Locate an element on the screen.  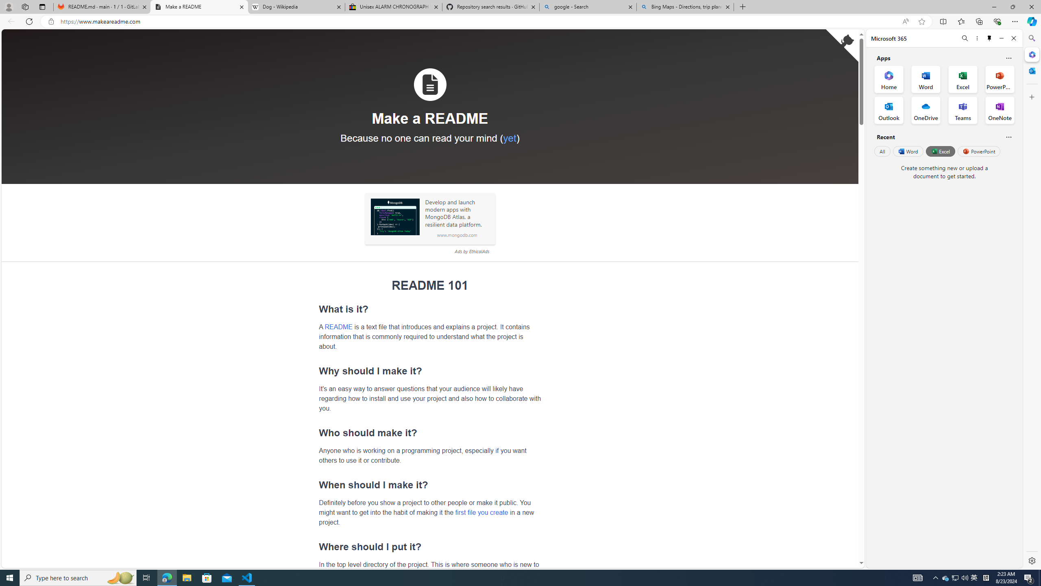
Word is located at coordinates (908, 151).